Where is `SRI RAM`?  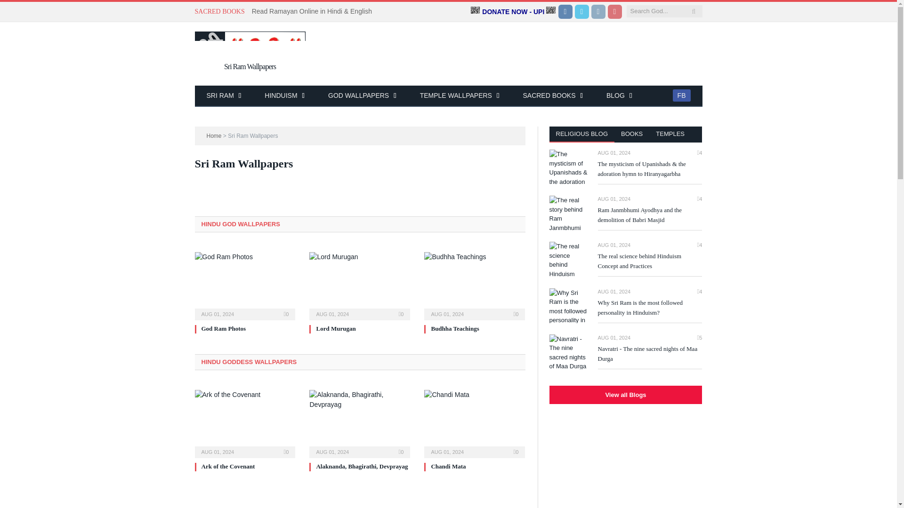
SRI RAM is located at coordinates (224, 96).